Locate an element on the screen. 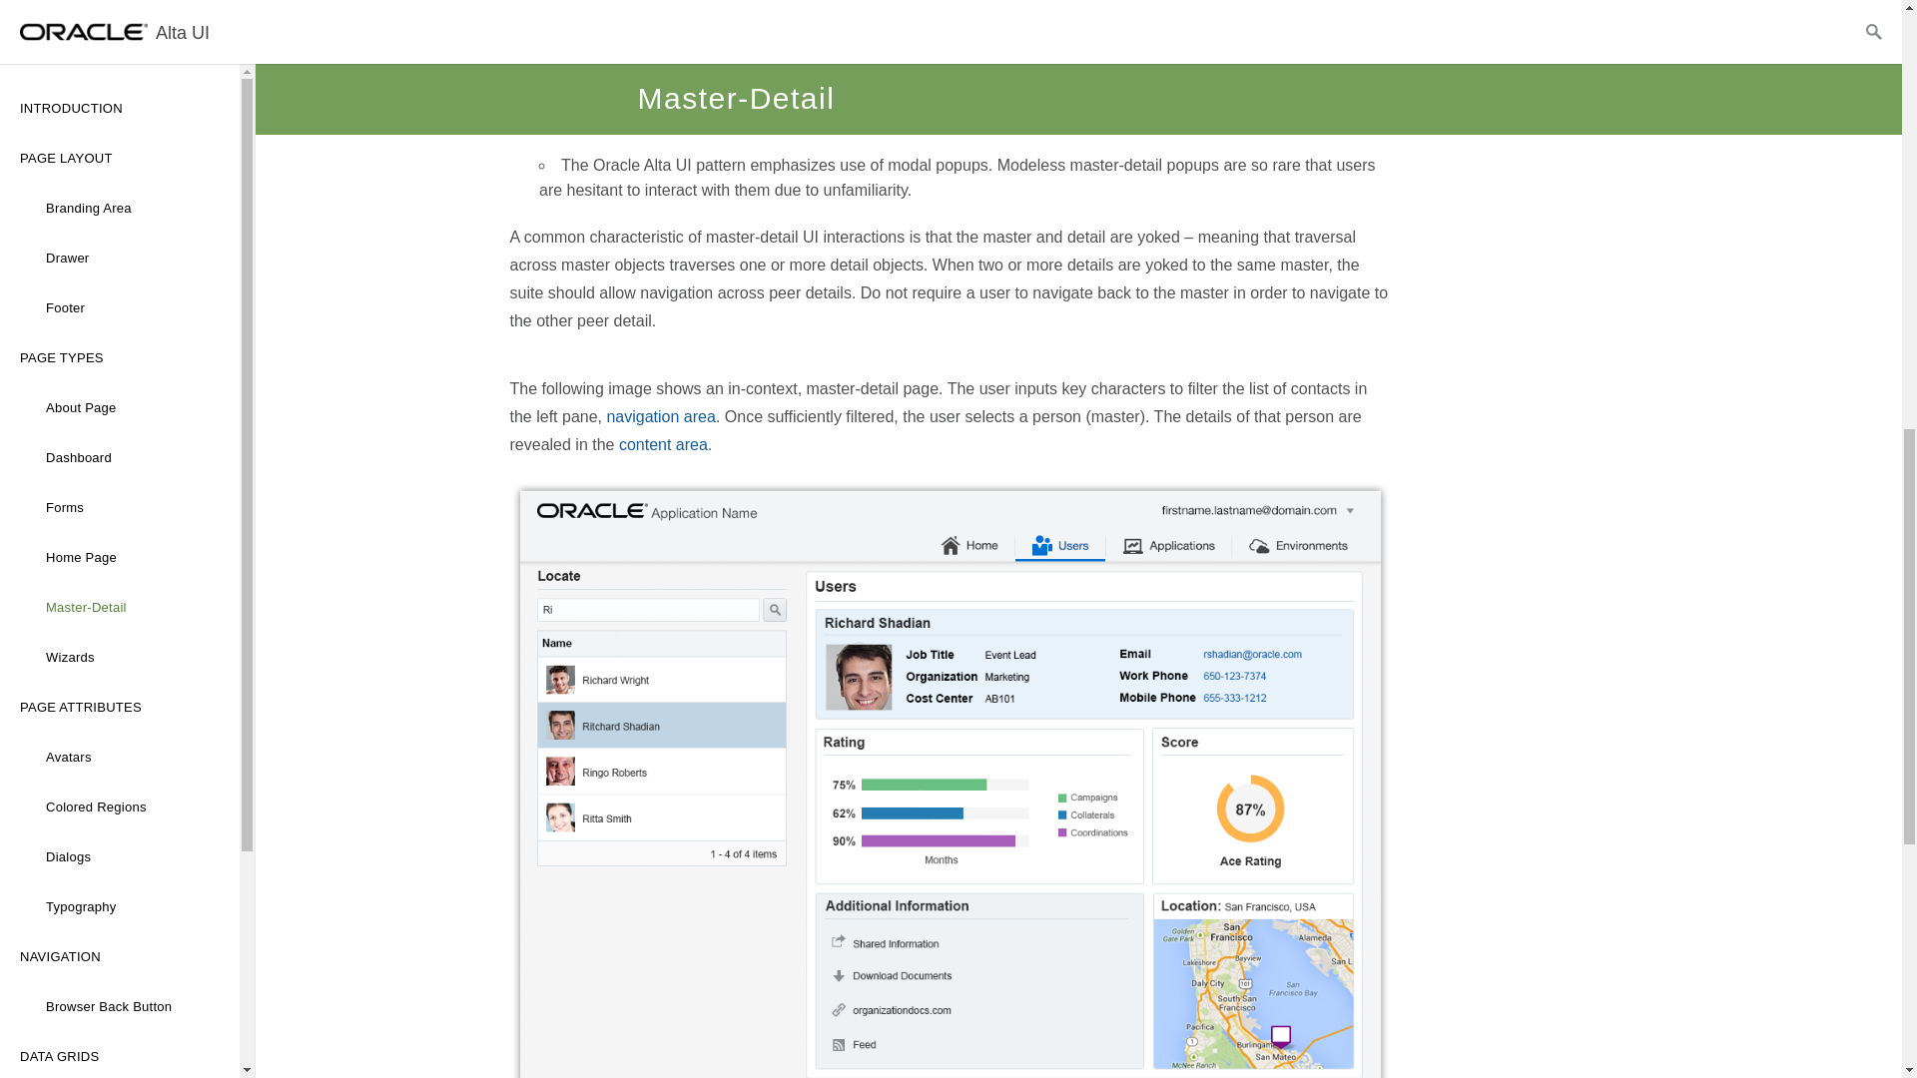  DATA GRIDS is located at coordinates (120, 2).